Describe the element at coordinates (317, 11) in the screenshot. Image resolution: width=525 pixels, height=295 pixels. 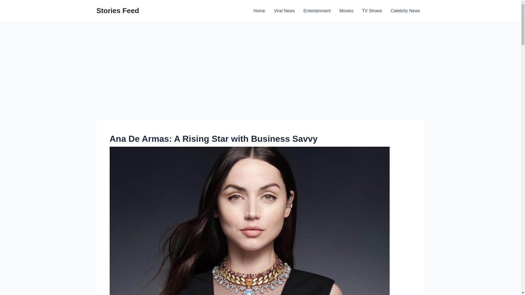
I see `Entertainment` at that location.